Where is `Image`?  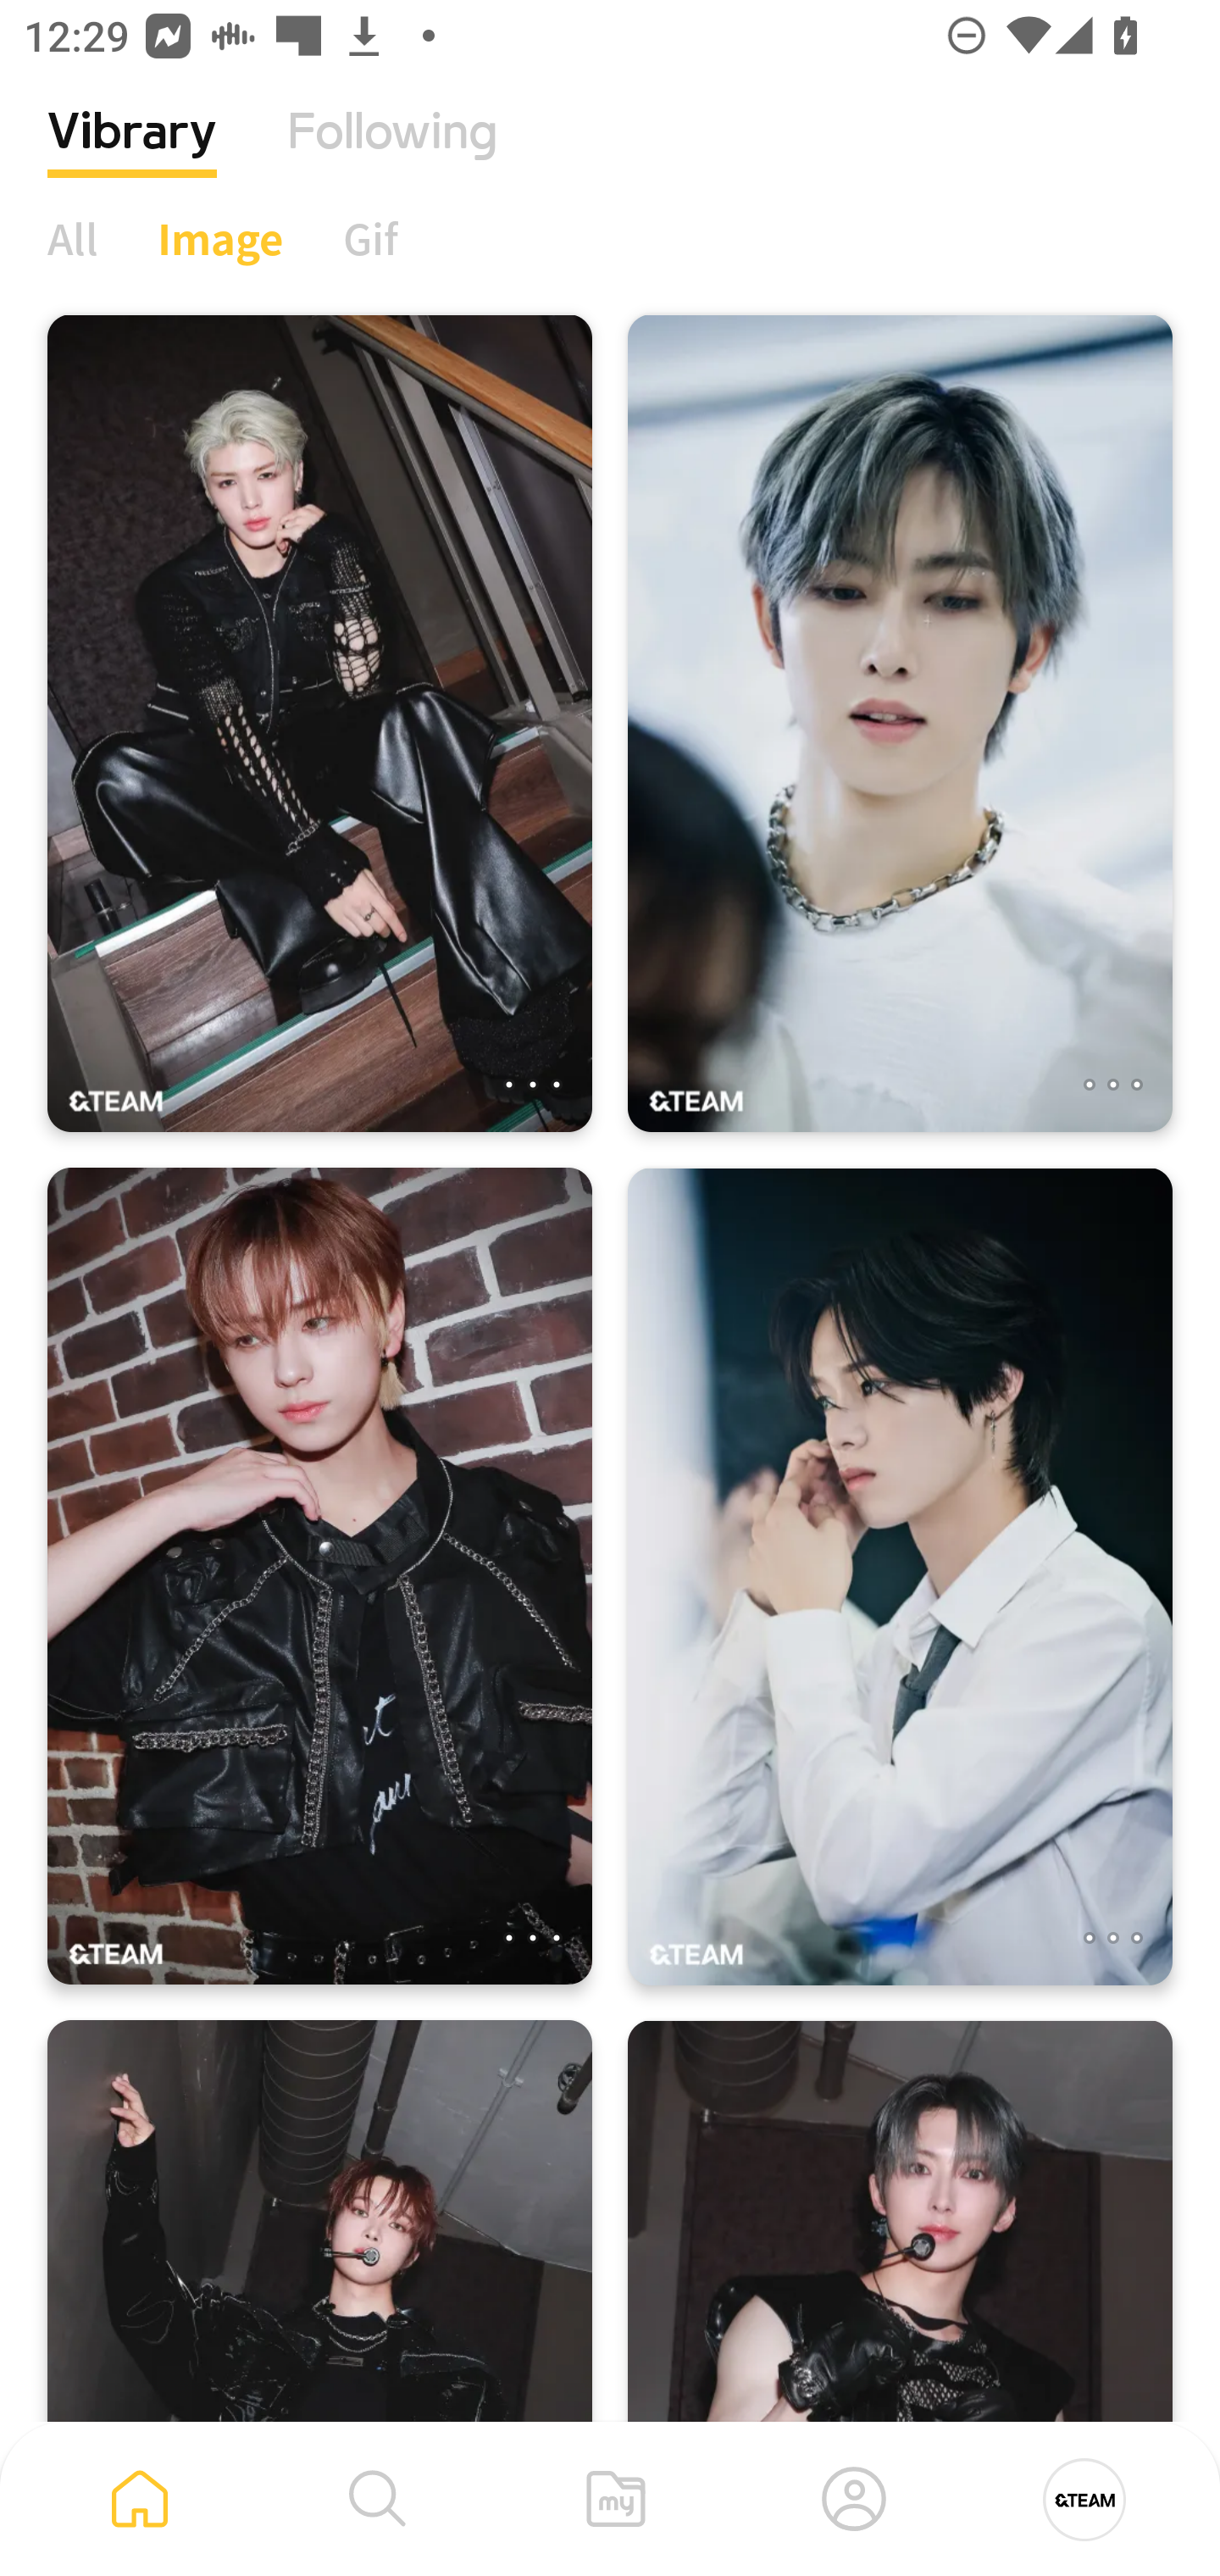
Image is located at coordinates (220, 238).